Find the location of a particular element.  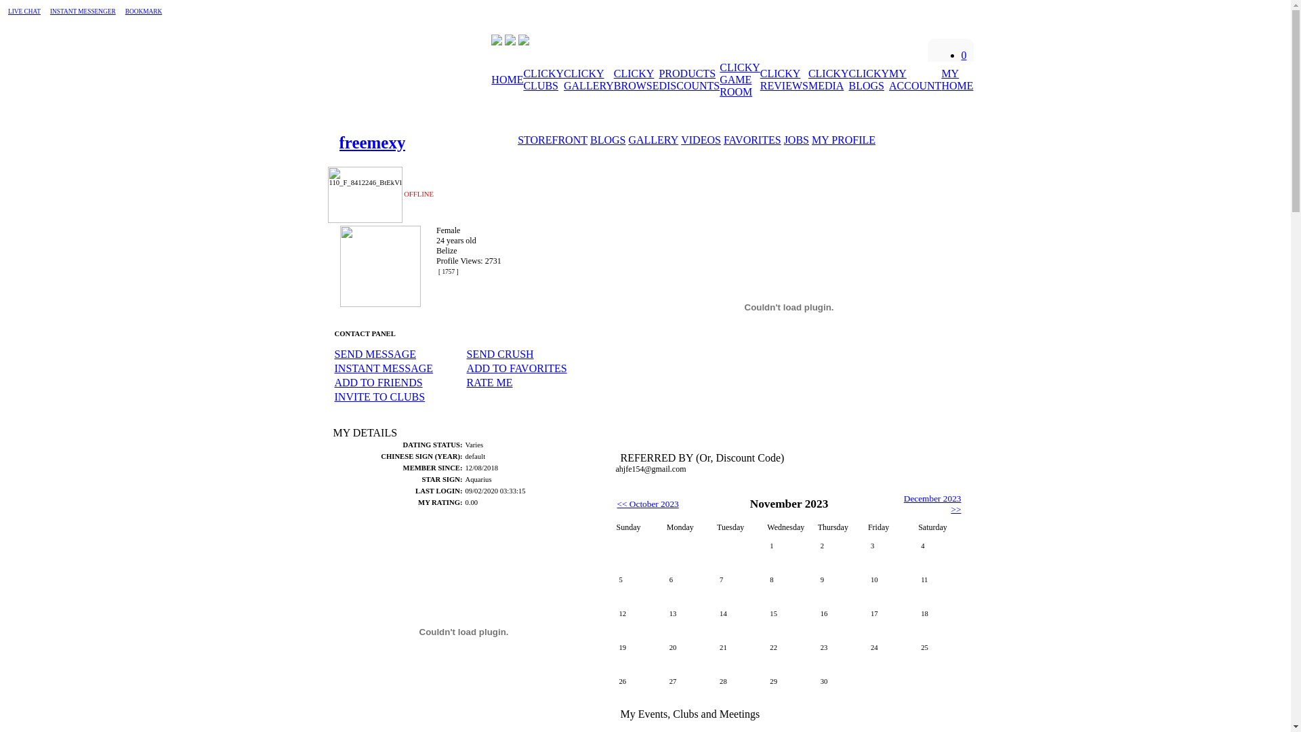

<< October 2023 is located at coordinates (648, 504).